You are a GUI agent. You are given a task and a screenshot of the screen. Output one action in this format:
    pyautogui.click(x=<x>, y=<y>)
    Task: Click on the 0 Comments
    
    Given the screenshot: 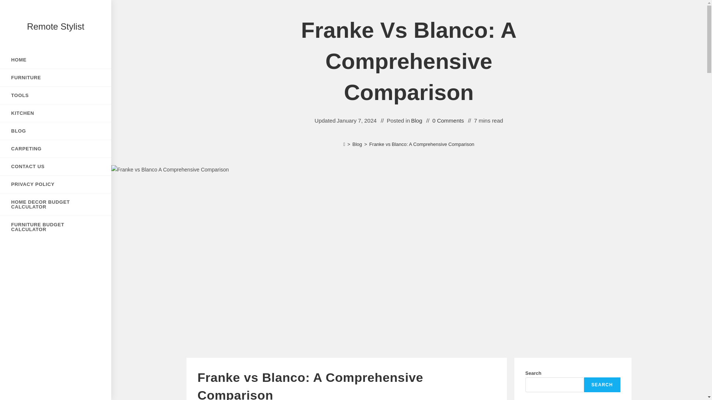 What is the action you would take?
    pyautogui.click(x=448, y=121)
    